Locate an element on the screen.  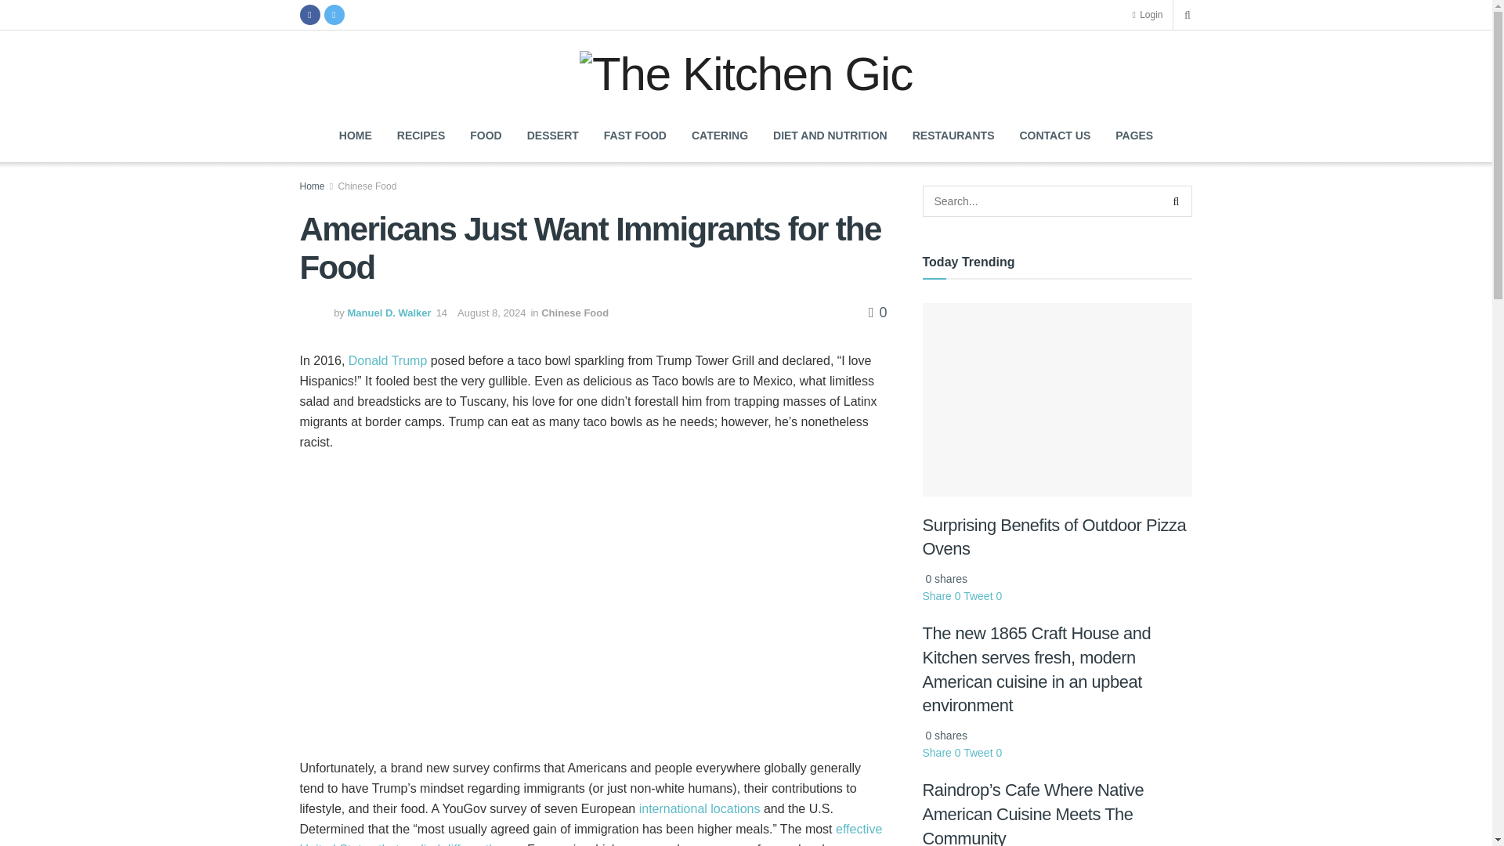
Login is located at coordinates (1147, 14).